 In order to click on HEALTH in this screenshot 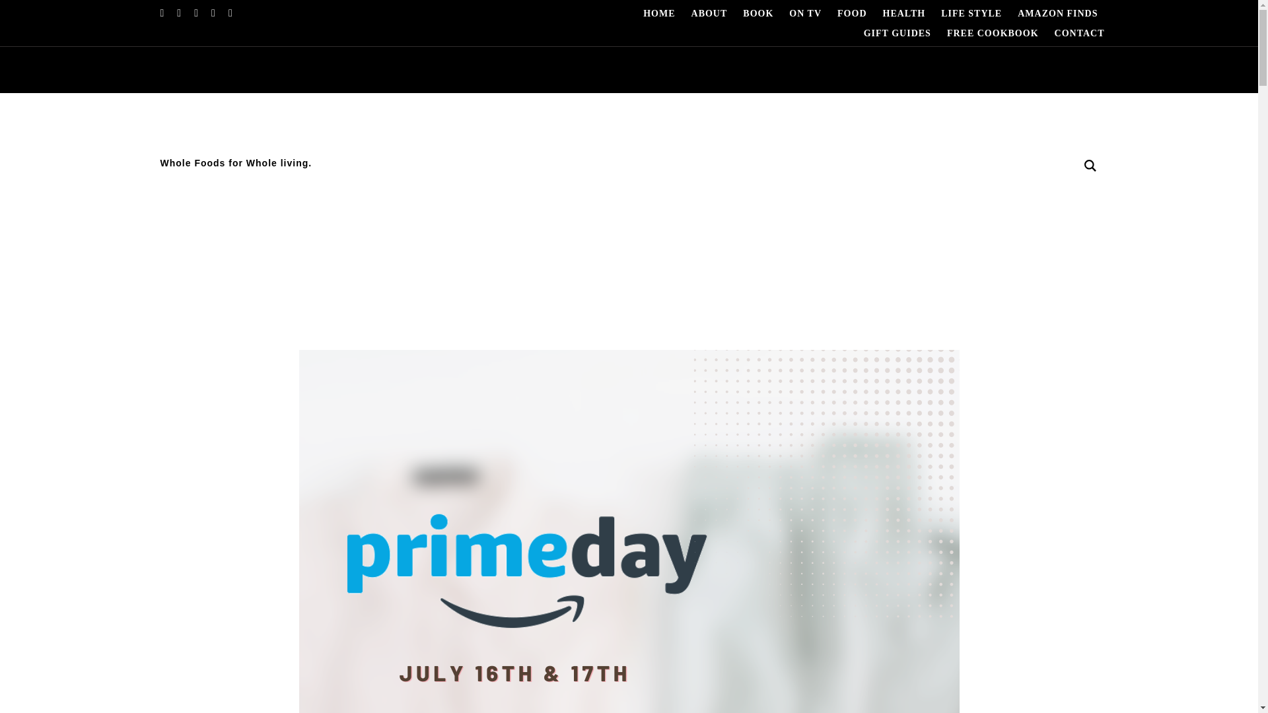, I will do `click(903, 14)`.